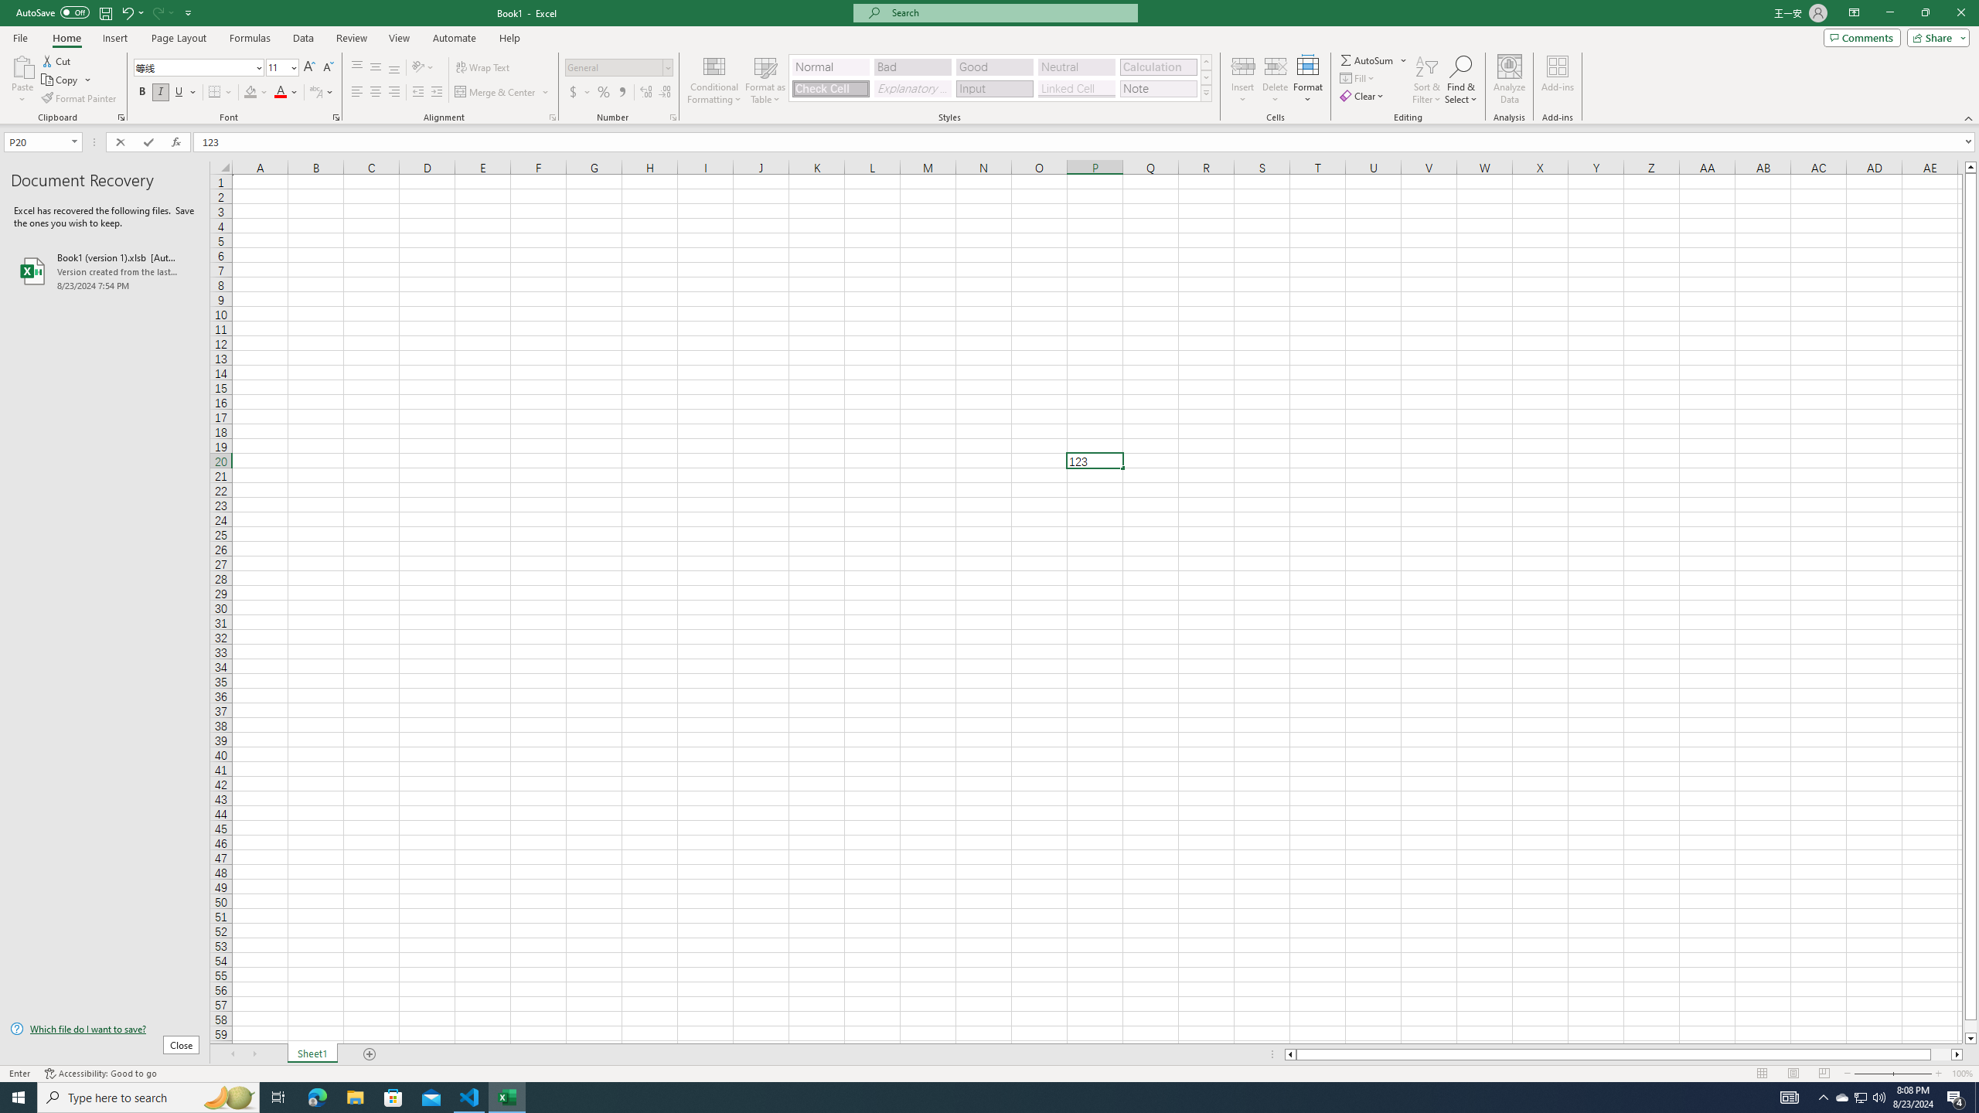  I want to click on Accounting Number Format, so click(580, 93).